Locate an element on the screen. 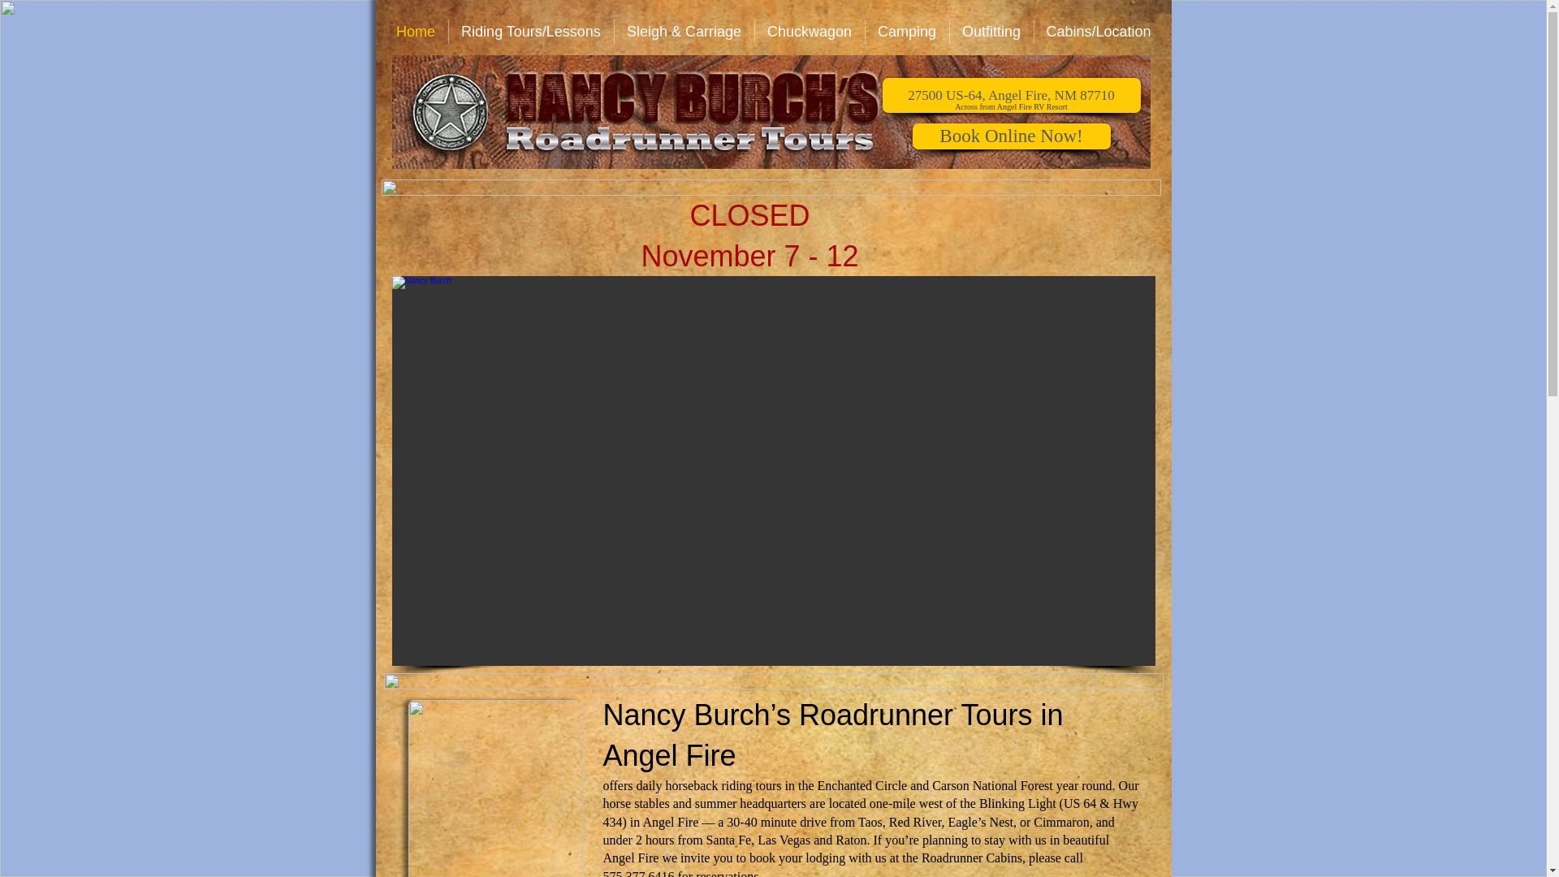 Image resolution: width=1559 pixels, height=877 pixels. Chuckwagon is located at coordinates (810, 31).